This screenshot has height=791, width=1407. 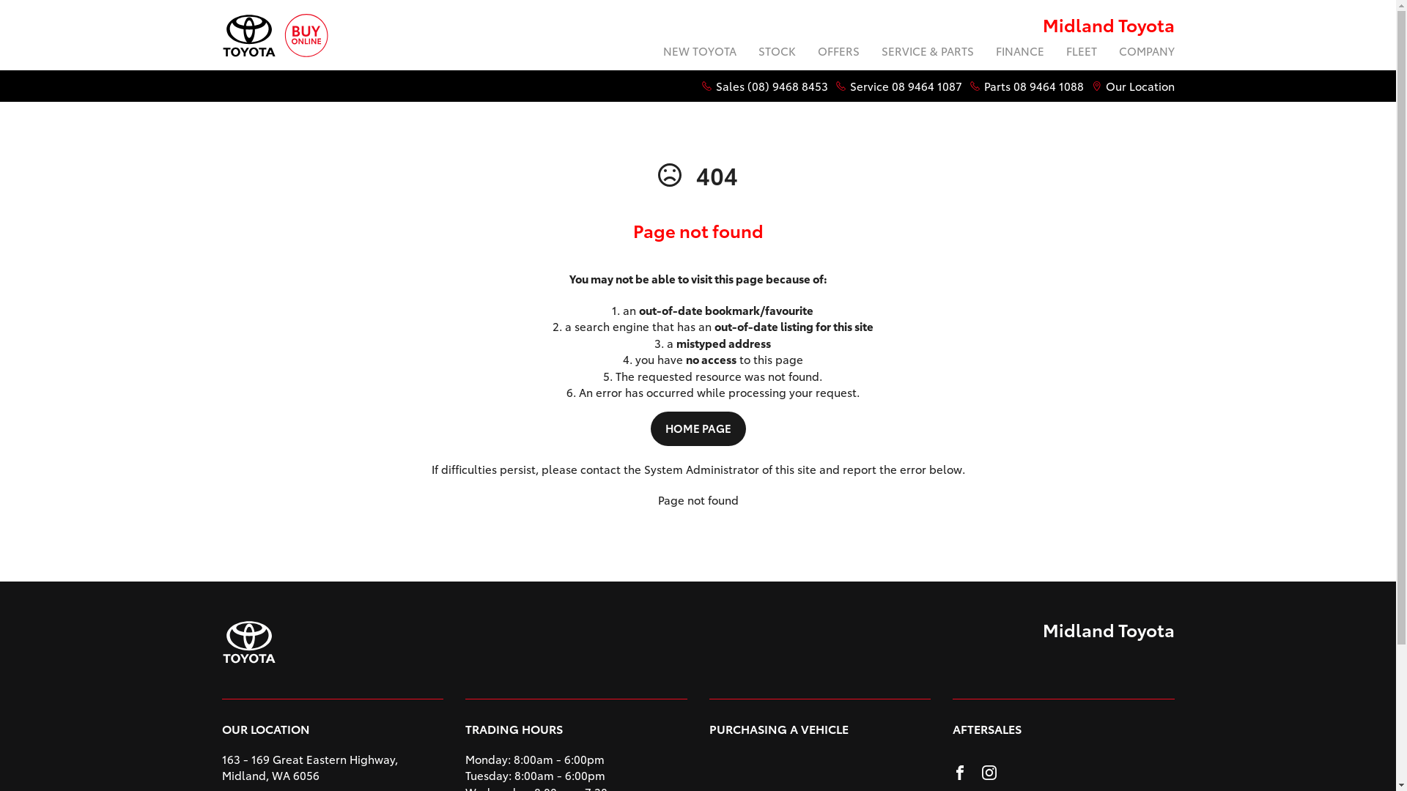 I want to click on Service 08 9464 1087, so click(x=906, y=86).